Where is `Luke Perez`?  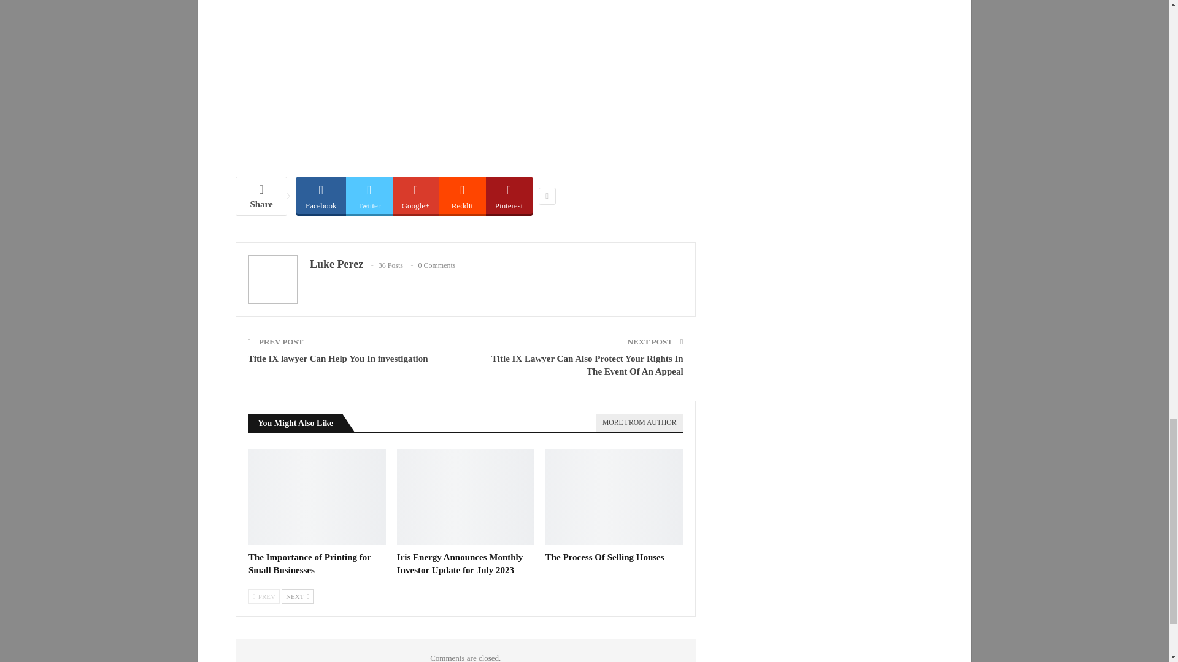
Luke Perez is located at coordinates (336, 264).